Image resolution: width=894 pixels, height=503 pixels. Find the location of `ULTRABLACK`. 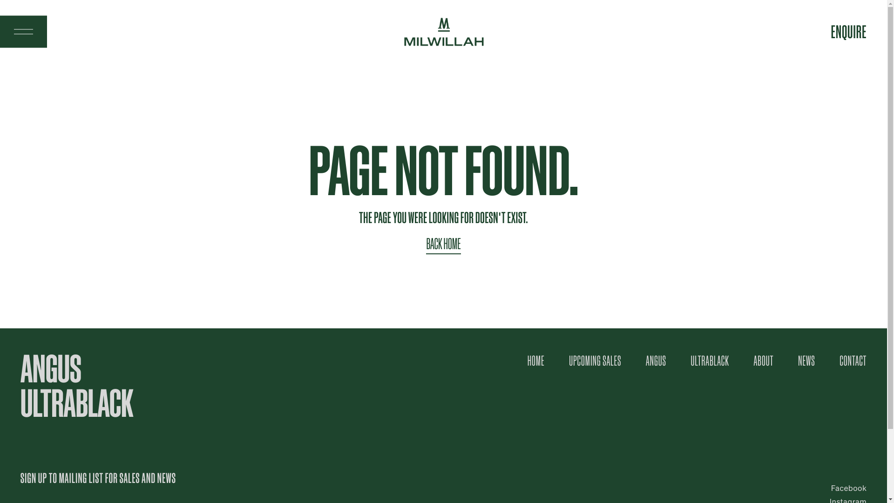

ULTRABLACK is located at coordinates (710, 360).